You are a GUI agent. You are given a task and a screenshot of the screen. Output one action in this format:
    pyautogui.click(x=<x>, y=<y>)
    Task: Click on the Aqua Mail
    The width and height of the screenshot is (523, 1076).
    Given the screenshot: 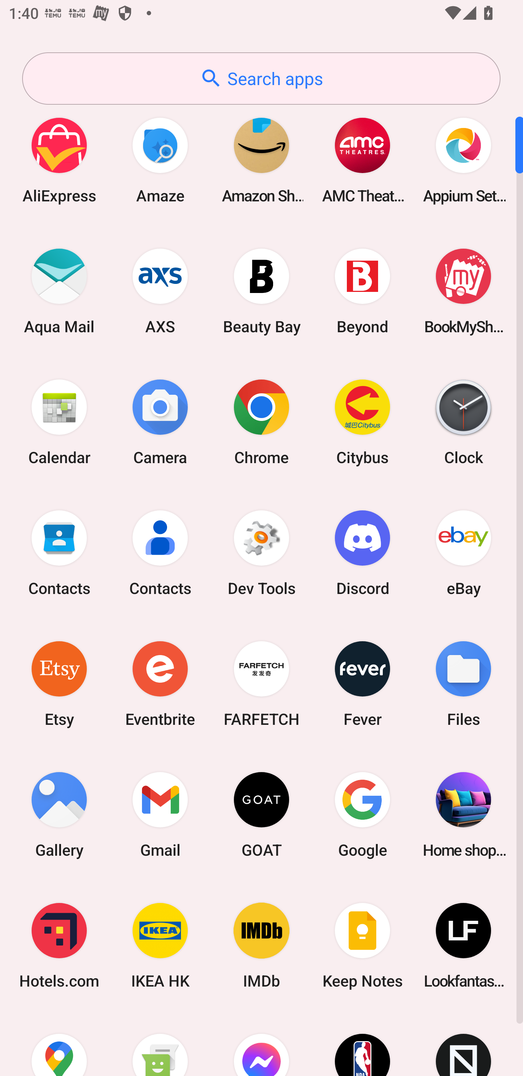 What is the action you would take?
    pyautogui.click(x=59, y=291)
    